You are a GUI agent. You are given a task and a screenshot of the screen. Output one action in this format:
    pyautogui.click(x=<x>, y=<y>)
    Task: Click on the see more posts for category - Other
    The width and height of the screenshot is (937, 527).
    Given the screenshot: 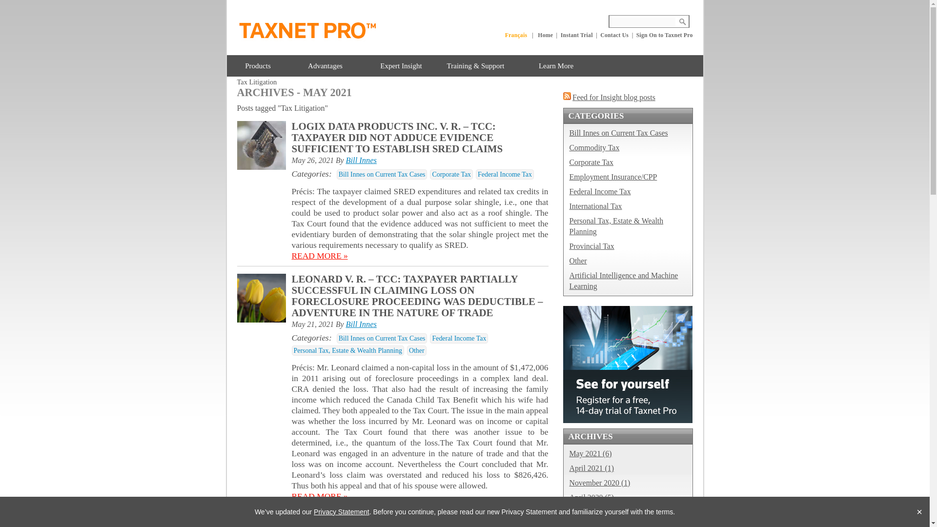 What is the action you would take?
    pyautogui.click(x=416, y=350)
    